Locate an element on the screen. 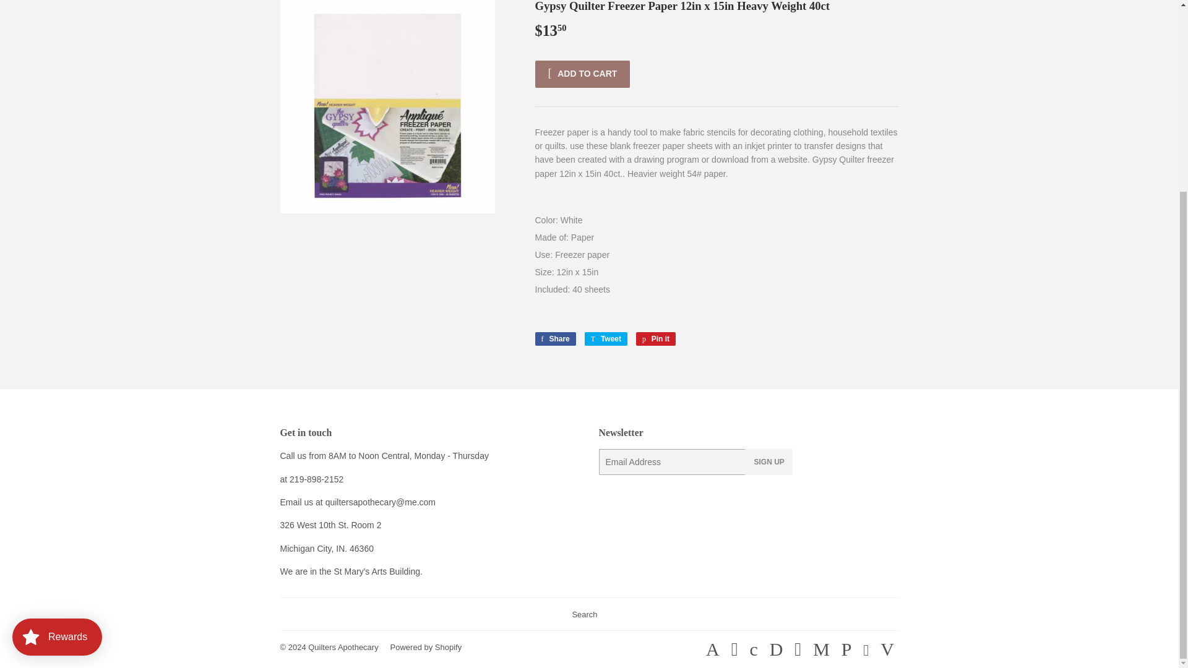 The image size is (1188, 668). Pin on Pinterest is located at coordinates (343, 647).